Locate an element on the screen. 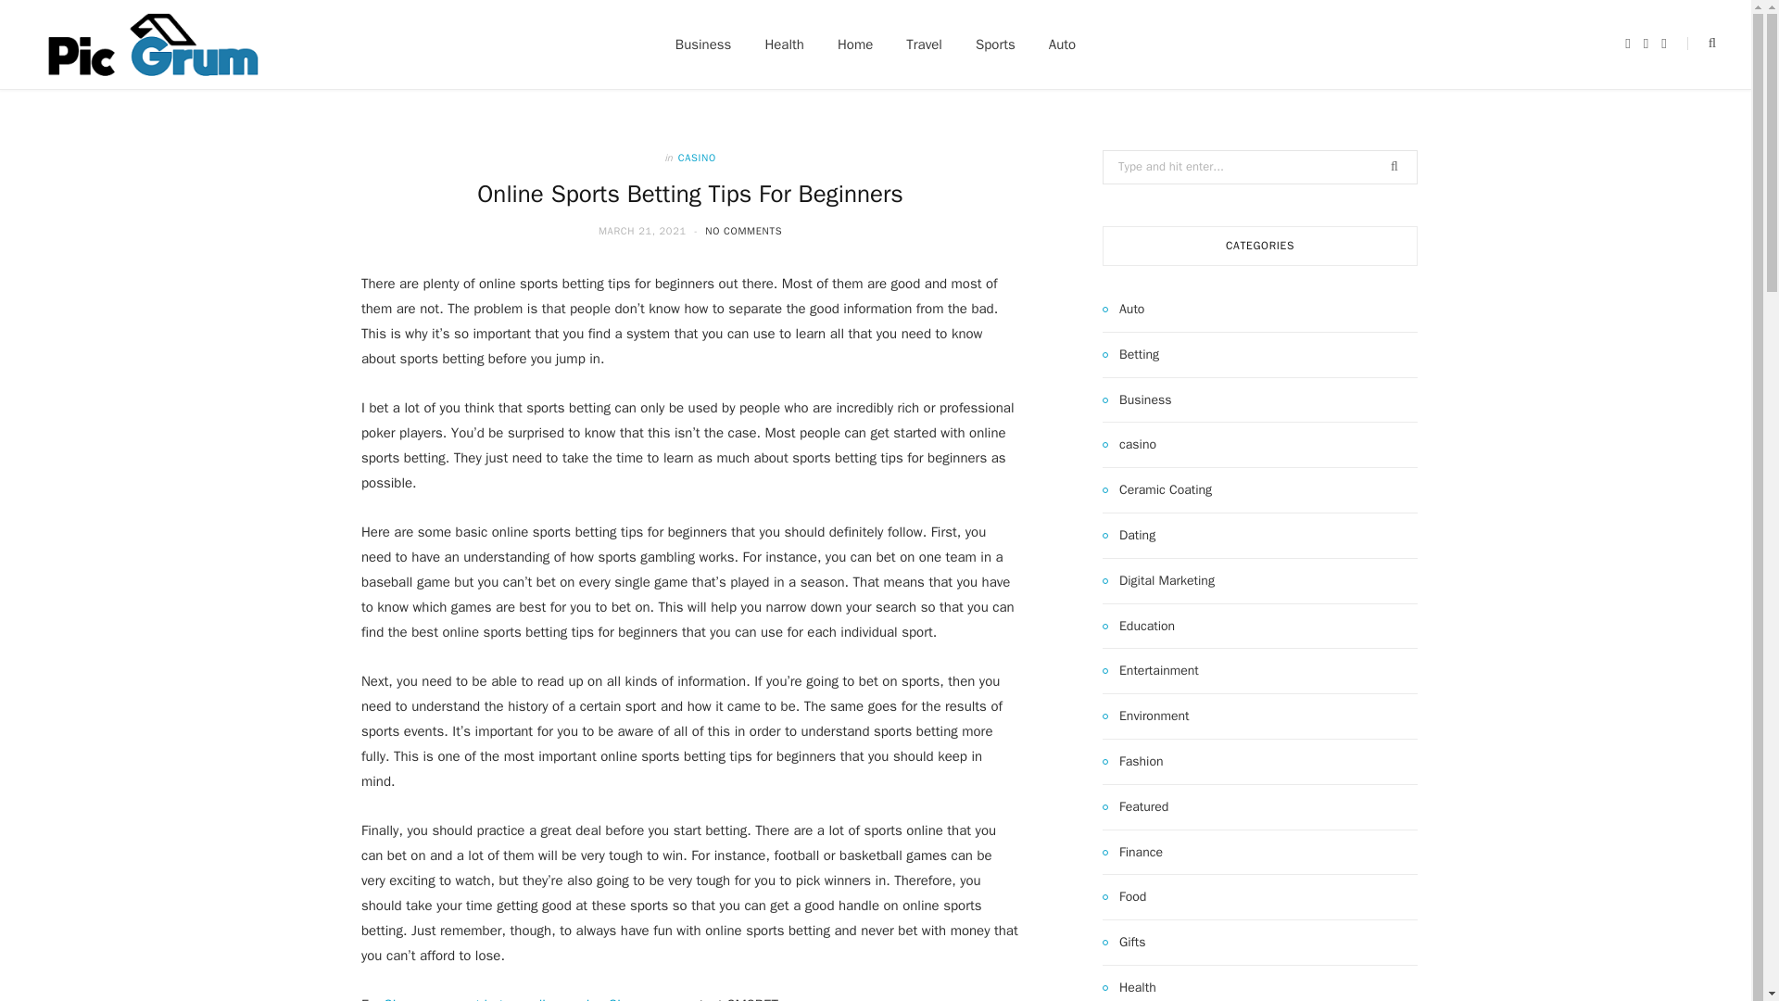  Singapore sport bet is located at coordinates (443, 998).